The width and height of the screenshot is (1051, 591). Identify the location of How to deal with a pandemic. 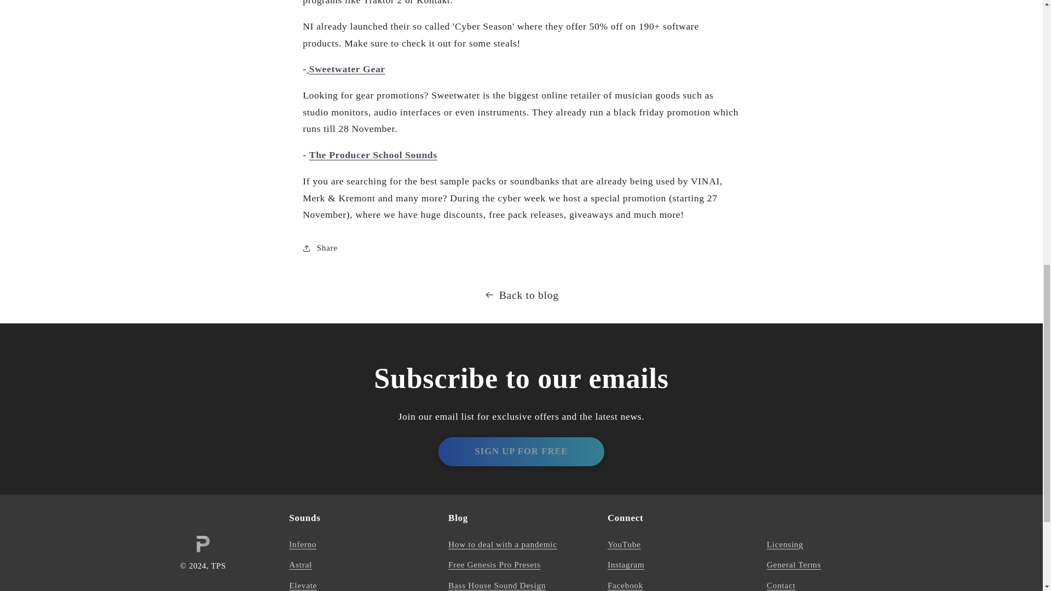
(503, 546).